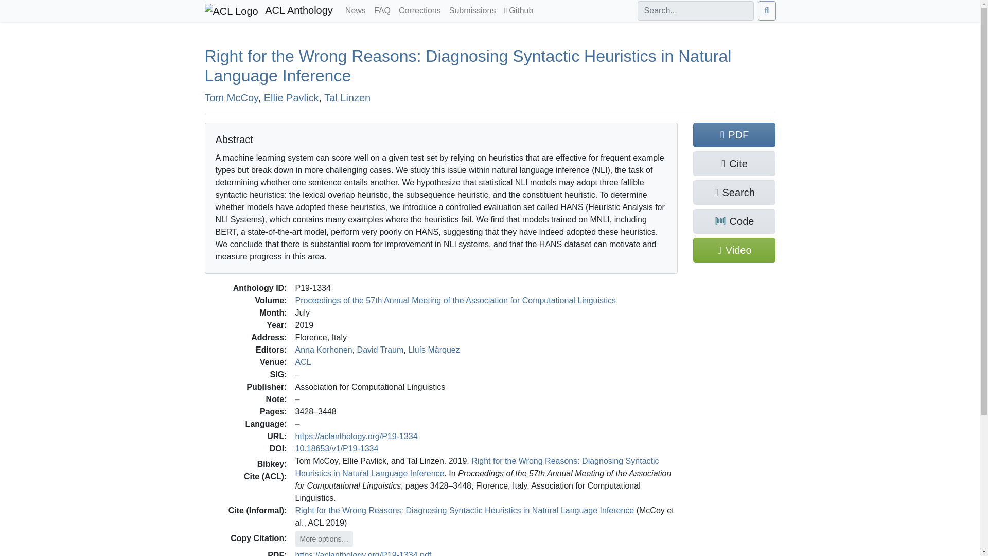 The width and height of the screenshot is (988, 556). Describe the element at coordinates (324, 349) in the screenshot. I see `Anna Korhonen` at that location.